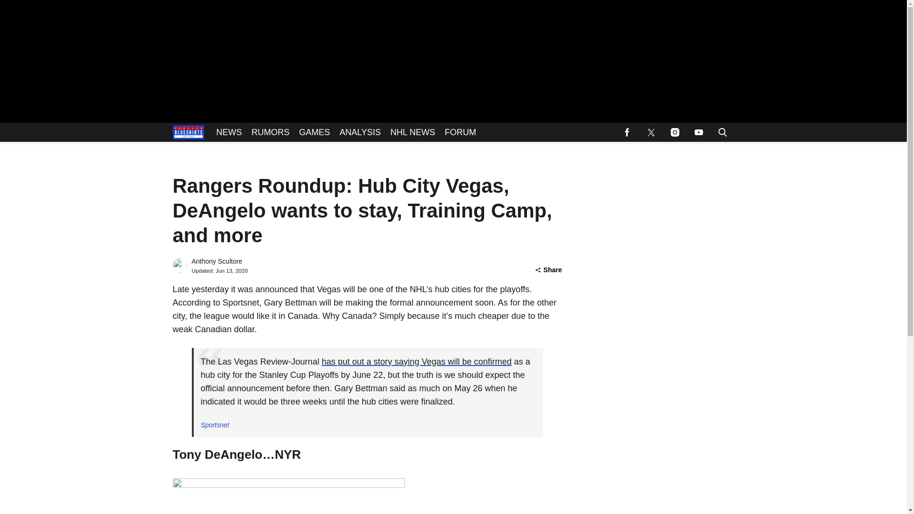 This screenshot has width=914, height=514. Describe the element at coordinates (417, 362) in the screenshot. I see `has put out a story saying Vegas will be confirmed` at that location.